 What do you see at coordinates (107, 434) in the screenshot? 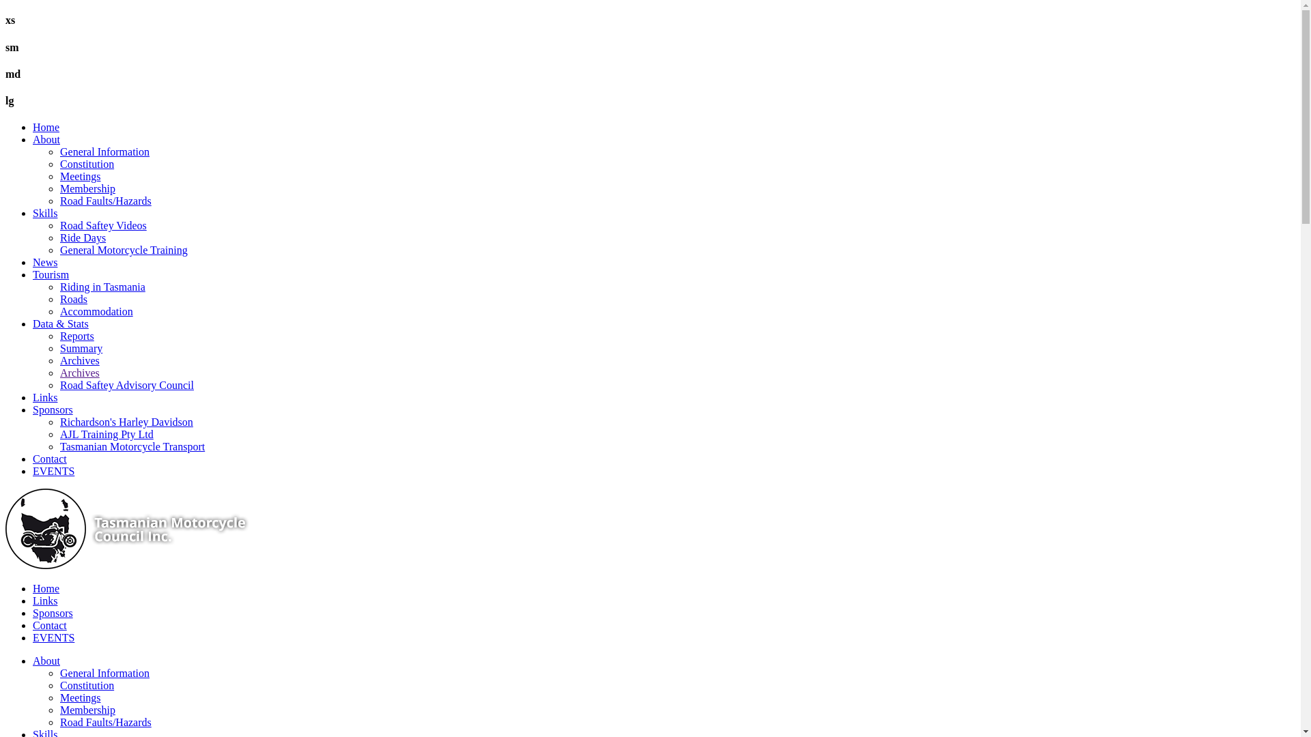
I see `AJL Training Pty Ltd` at bounding box center [107, 434].